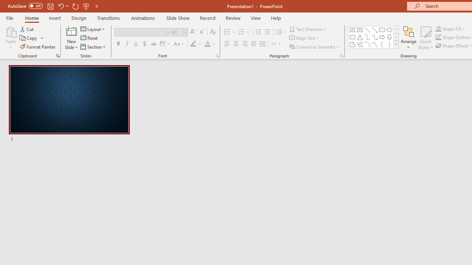 This screenshot has width=472, height=265. I want to click on Vertical Text Box, so click(360, 29).